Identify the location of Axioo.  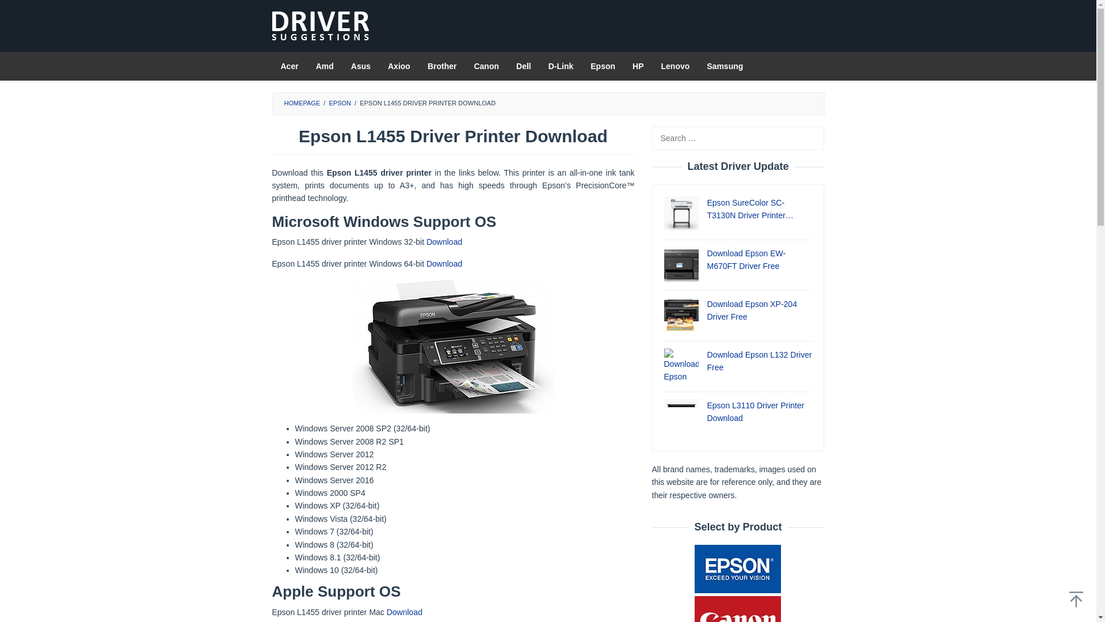
(398, 66).